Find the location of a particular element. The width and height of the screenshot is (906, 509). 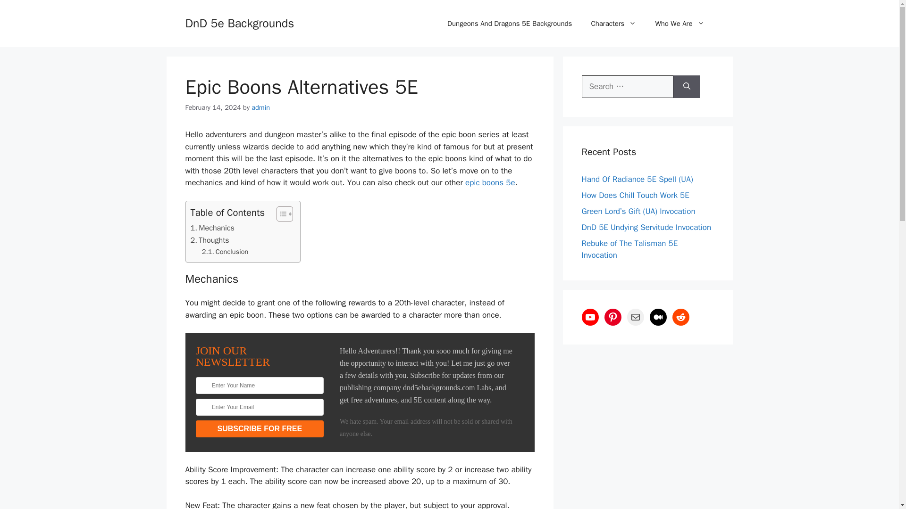

Thoughts is located at coordinates (210, 240).